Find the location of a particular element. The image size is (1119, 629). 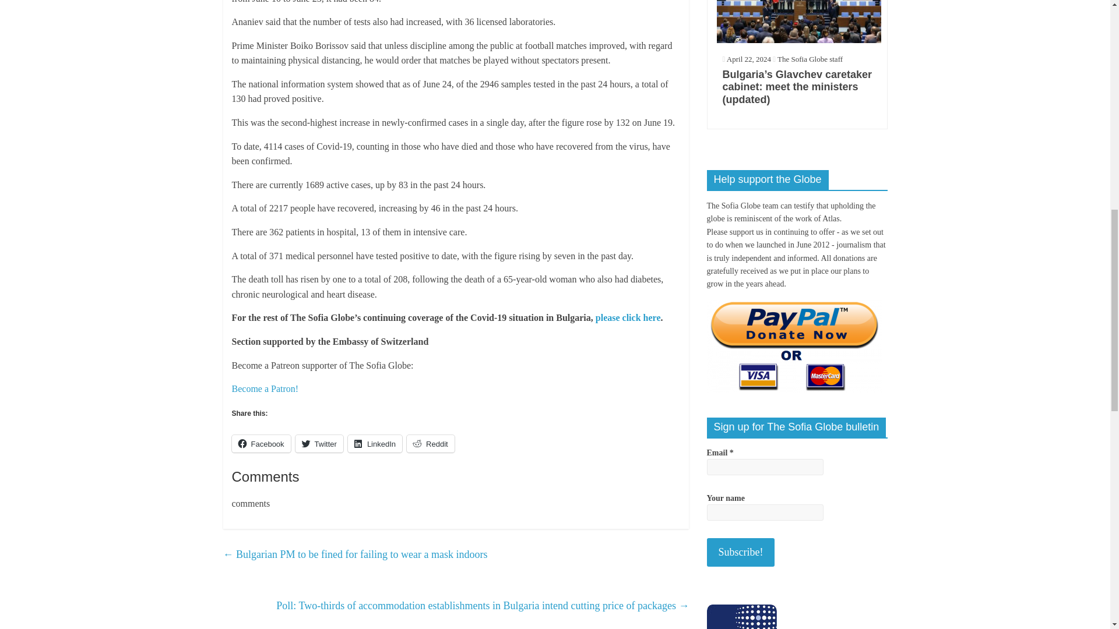

Click to share on Twitter is located at coordinates (319, 444).